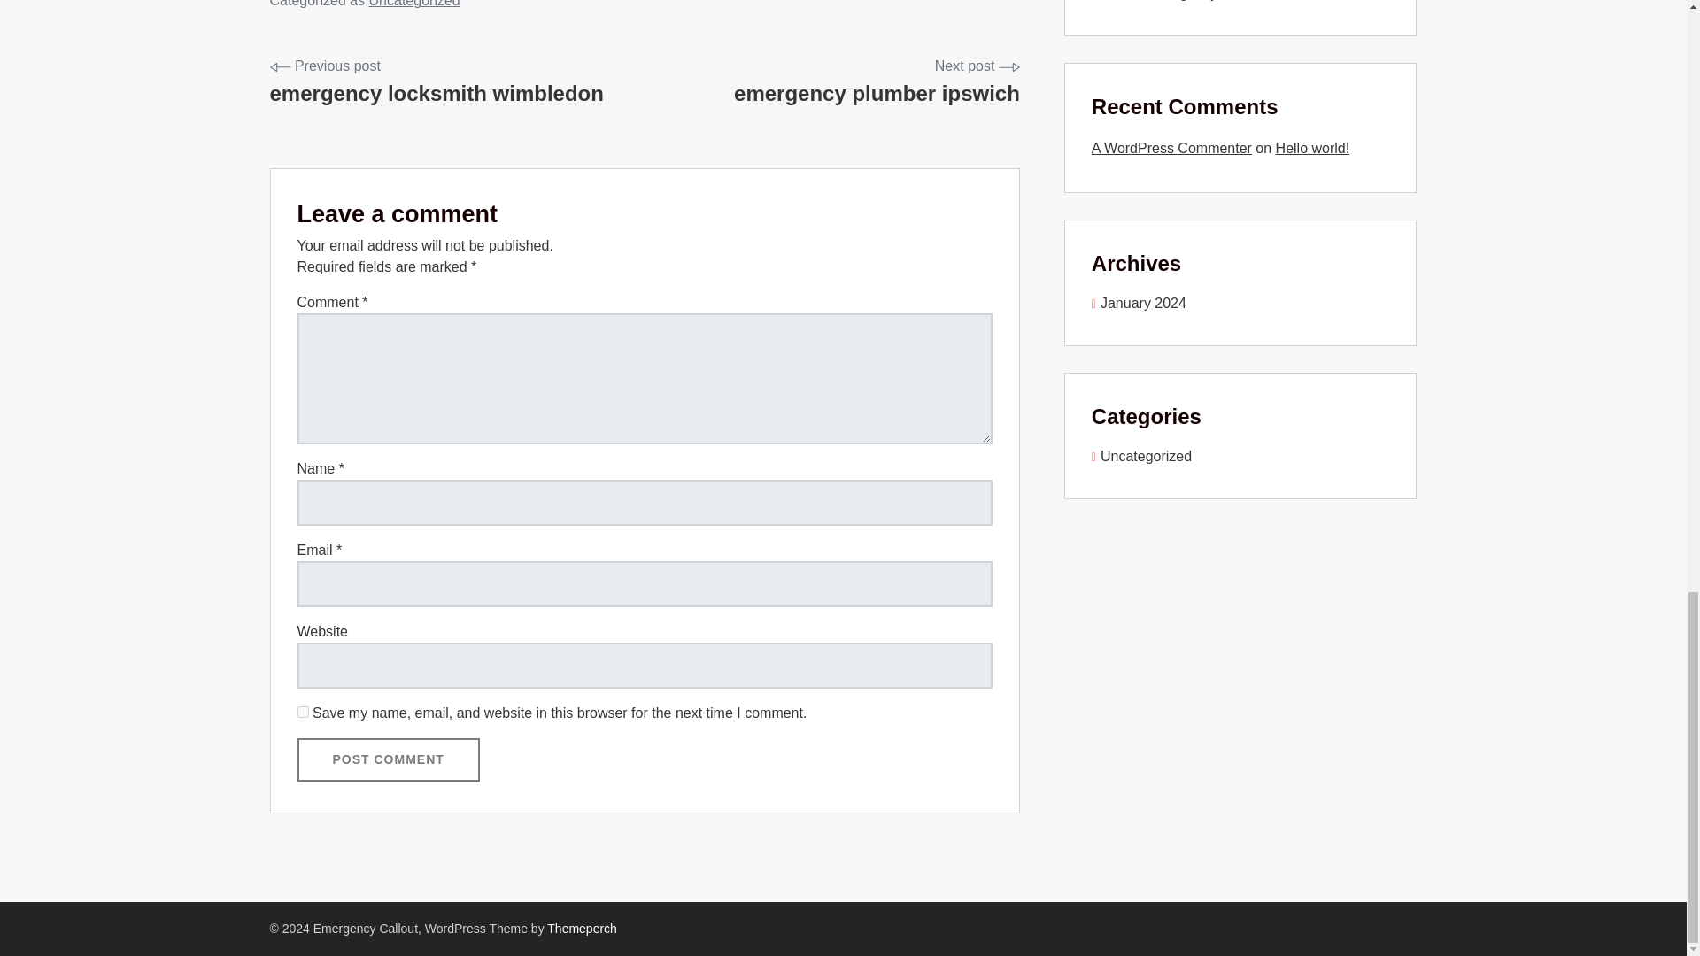 The width and height of the screenshot is (1700, 956). I want to click on Hello world!, so click(436, 82).